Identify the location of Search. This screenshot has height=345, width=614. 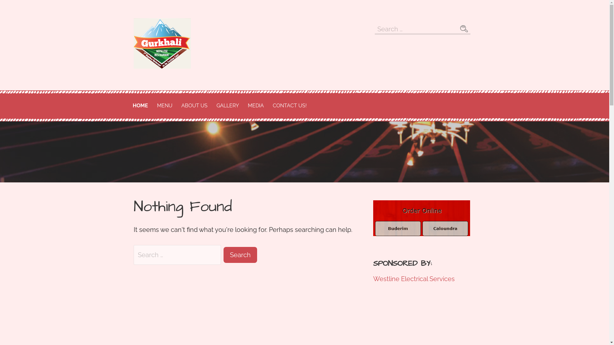
(464, 29).